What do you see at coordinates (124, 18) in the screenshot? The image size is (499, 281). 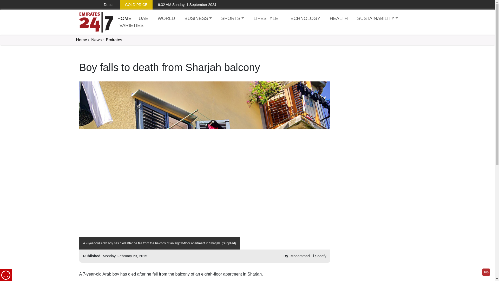 I see `Home` at bounding box center [124, 18].